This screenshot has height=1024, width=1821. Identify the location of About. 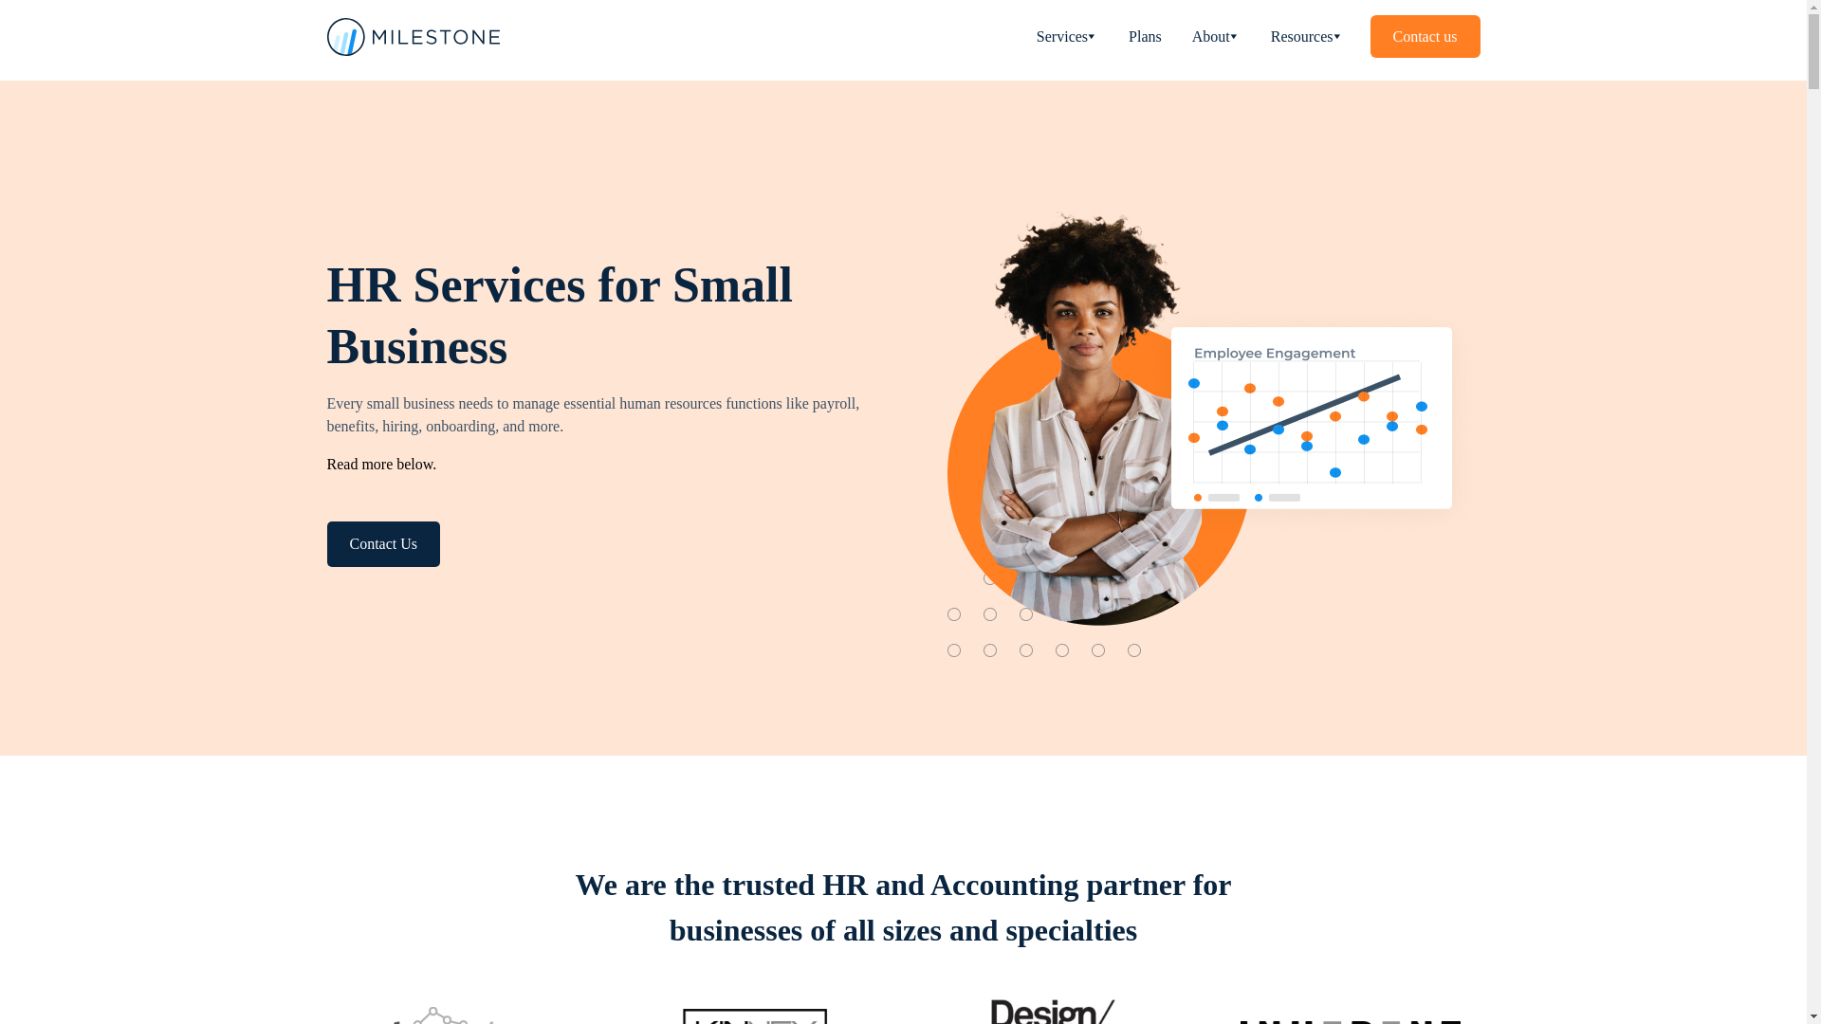
(194, 21).